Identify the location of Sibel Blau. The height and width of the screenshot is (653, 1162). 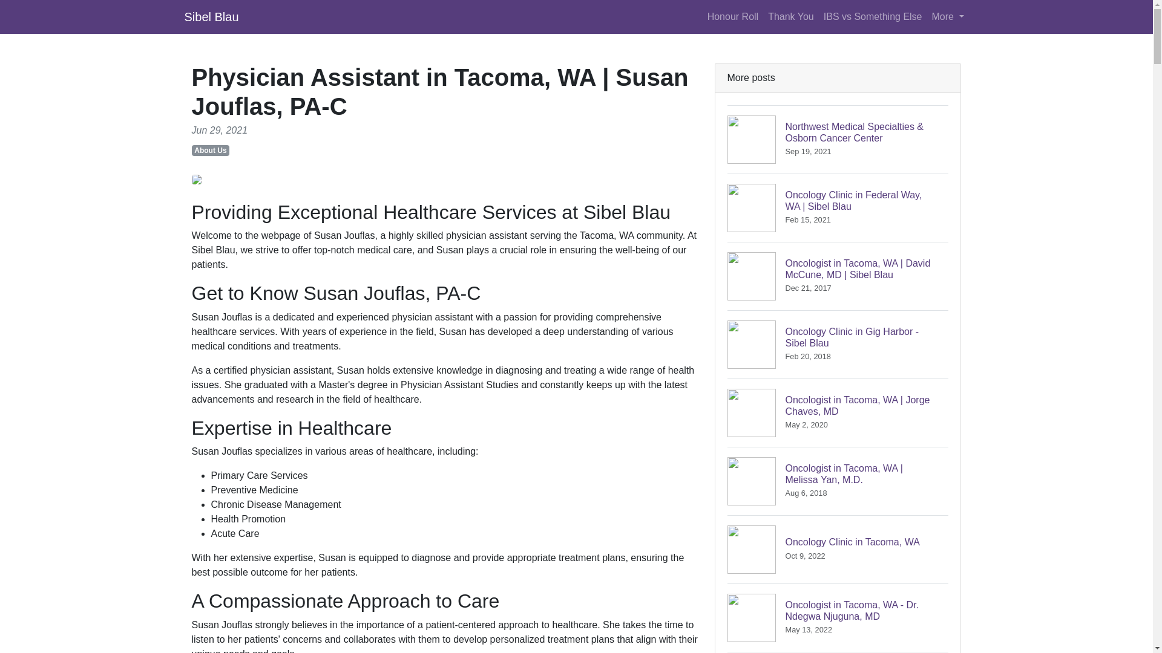
(838, 549).